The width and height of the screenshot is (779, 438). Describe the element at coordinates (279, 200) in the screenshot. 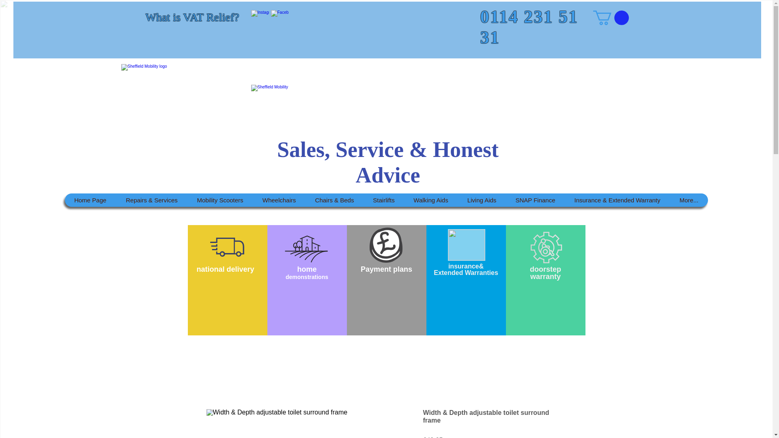

I see `Wheelchairs` at that location.